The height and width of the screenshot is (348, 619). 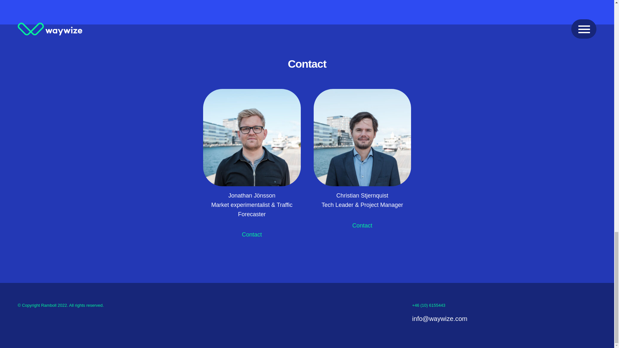 I want to click on Contact, so click(x=252, y=235).